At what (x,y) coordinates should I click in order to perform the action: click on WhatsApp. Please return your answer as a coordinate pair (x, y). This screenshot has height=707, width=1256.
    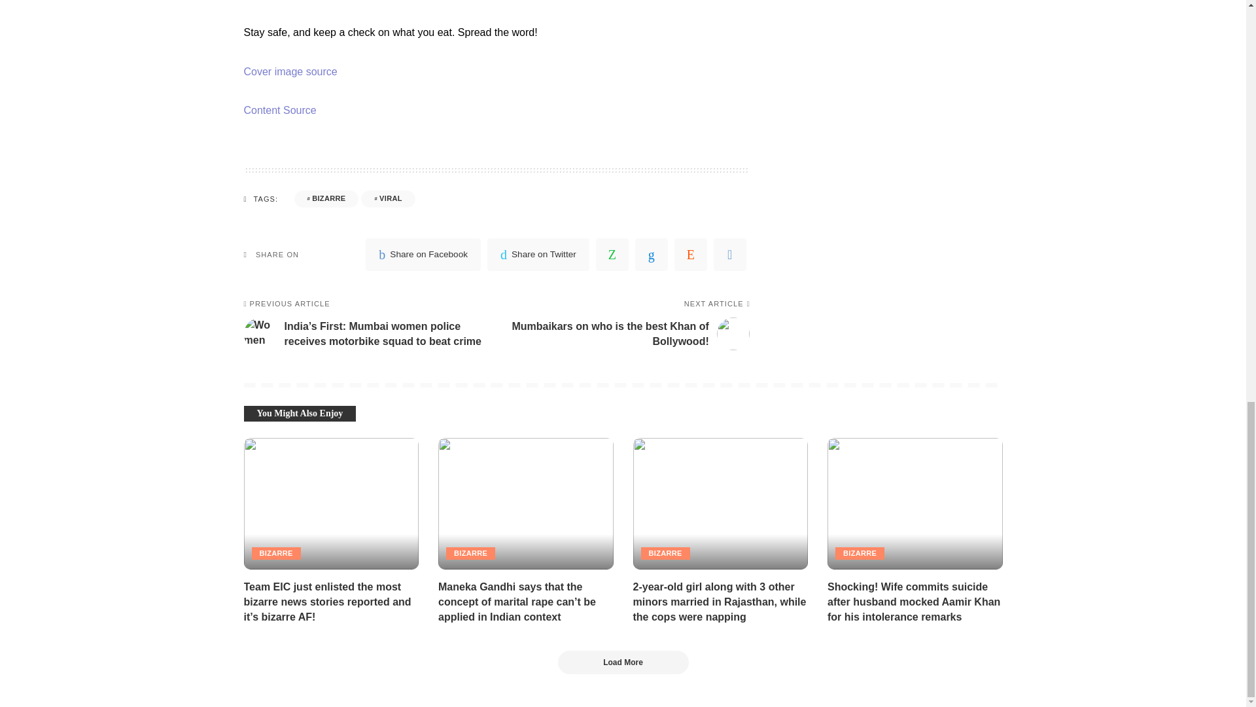
    Looking at the image, I should click on (612, 254).